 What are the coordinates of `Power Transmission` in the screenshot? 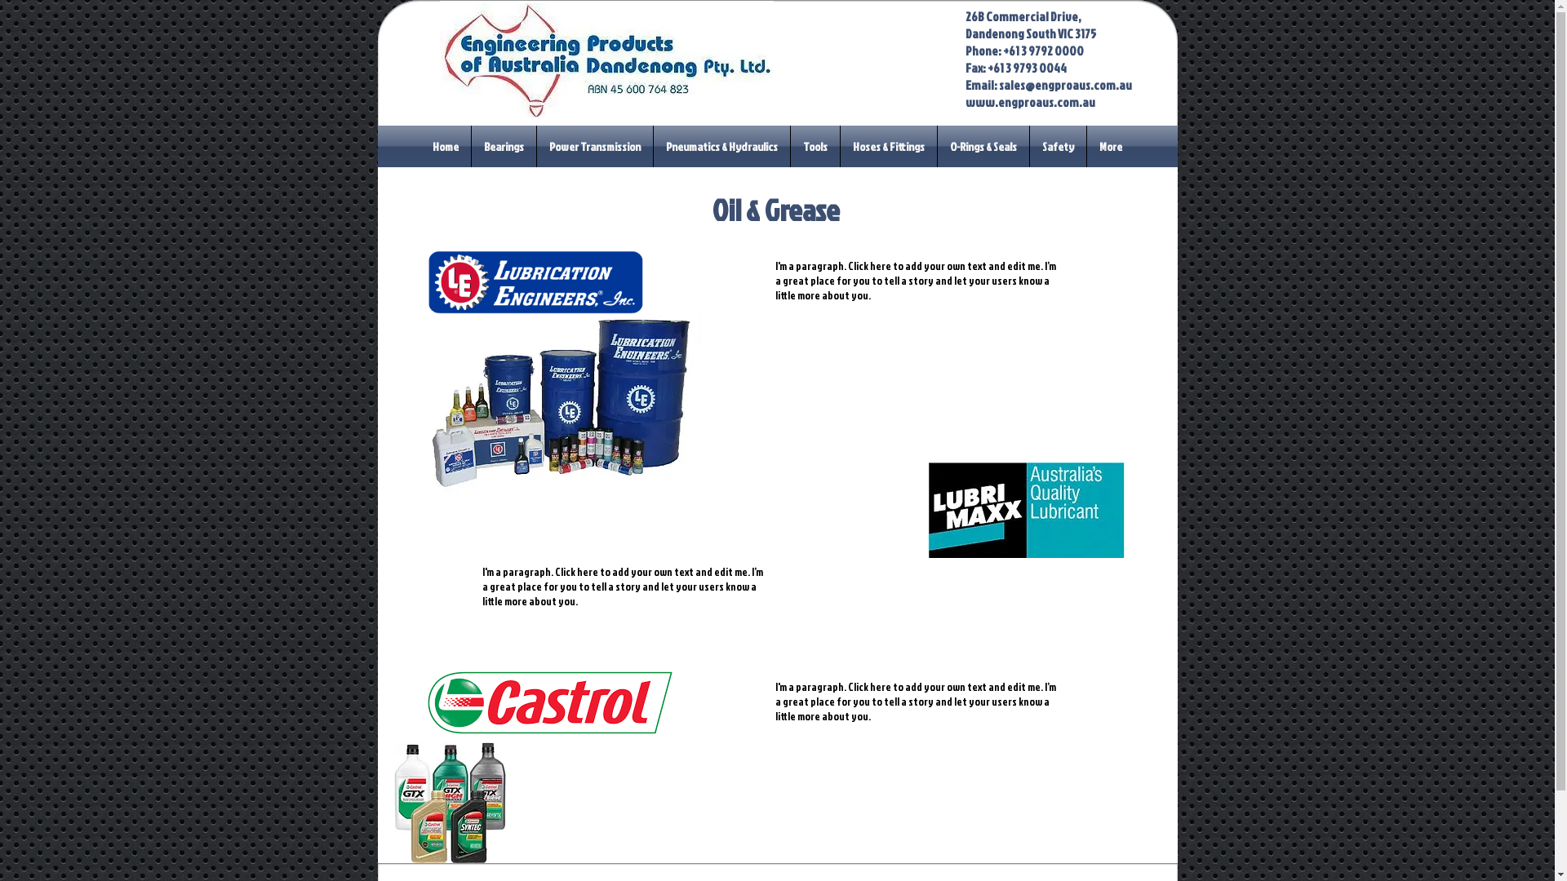 It's located at (595, 147).